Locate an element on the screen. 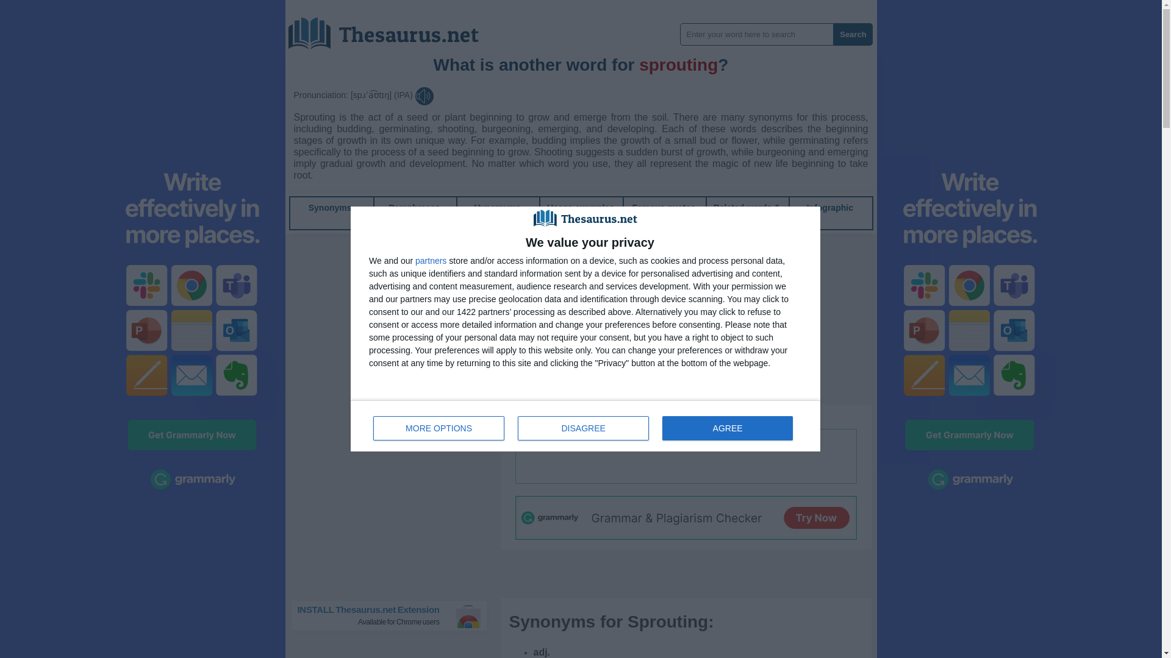  Usage examples is located at coordinates (498, 207).